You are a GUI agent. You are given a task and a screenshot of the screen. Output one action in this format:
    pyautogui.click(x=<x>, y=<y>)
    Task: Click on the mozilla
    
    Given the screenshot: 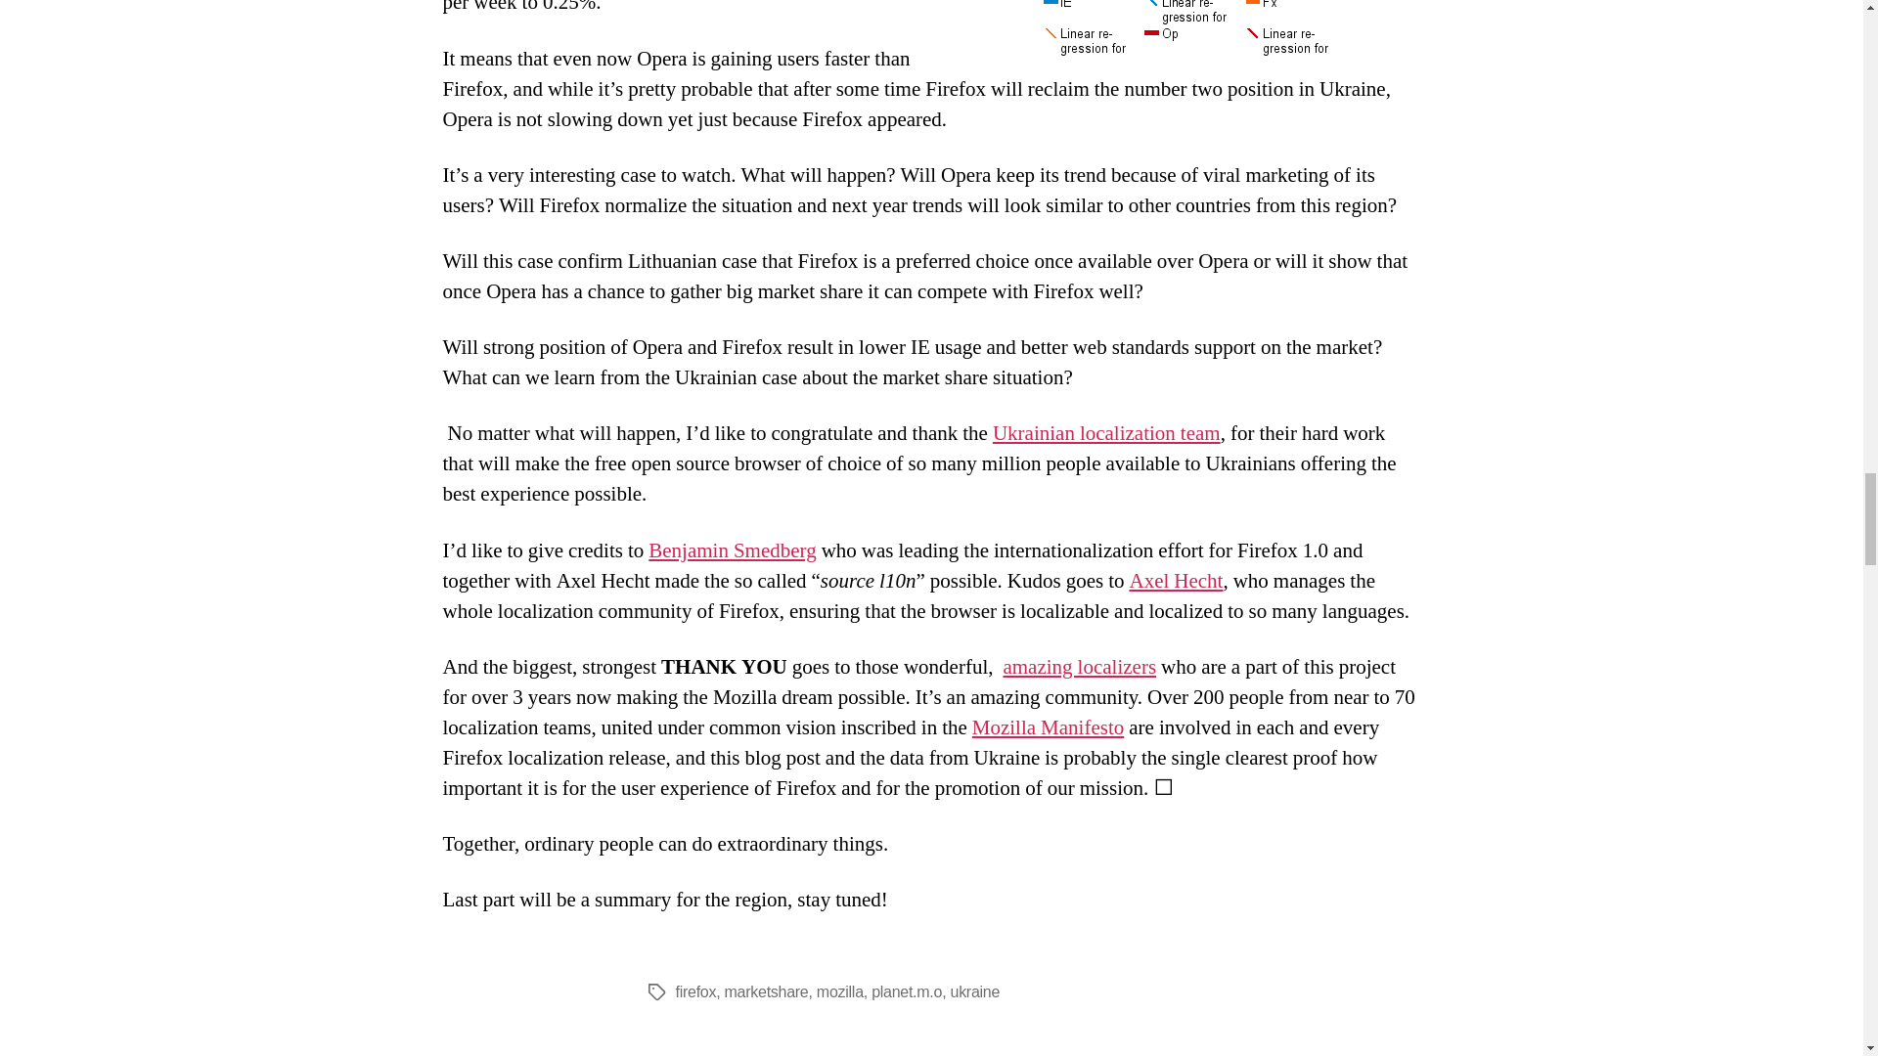 What is the action you would take?
    pyautogui.click(x=840, y=991)
    